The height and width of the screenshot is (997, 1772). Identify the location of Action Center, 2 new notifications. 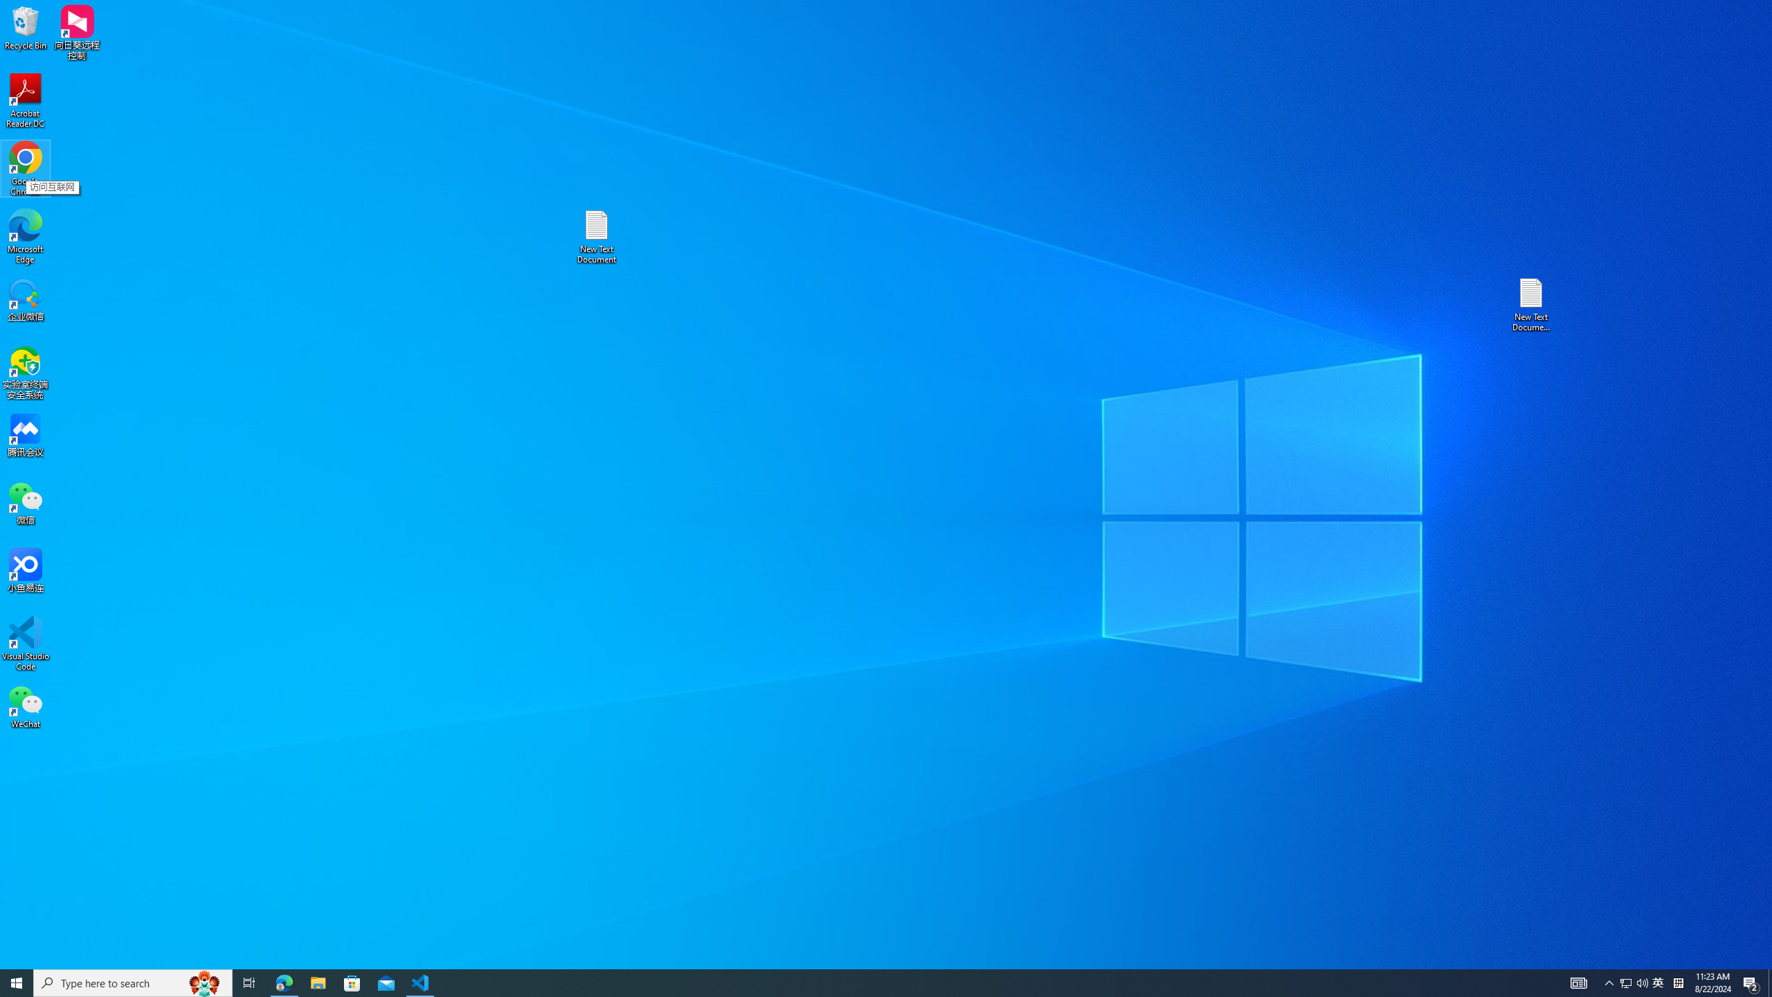
(1751, 983).